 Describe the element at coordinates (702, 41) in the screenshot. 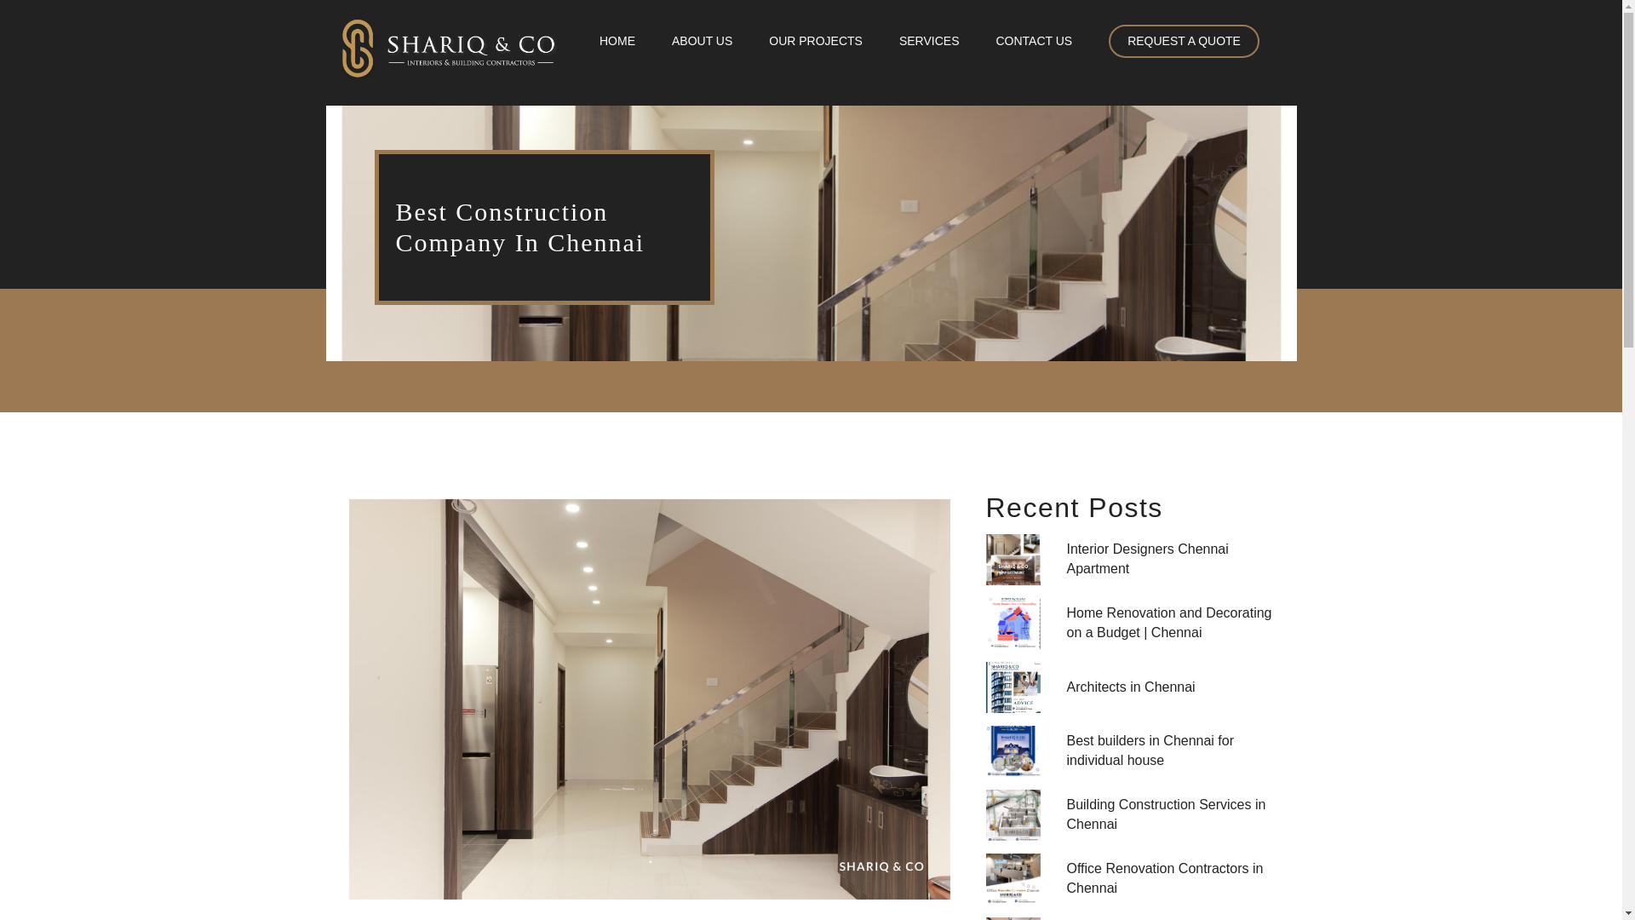

I see `ABOUT US` at that location.